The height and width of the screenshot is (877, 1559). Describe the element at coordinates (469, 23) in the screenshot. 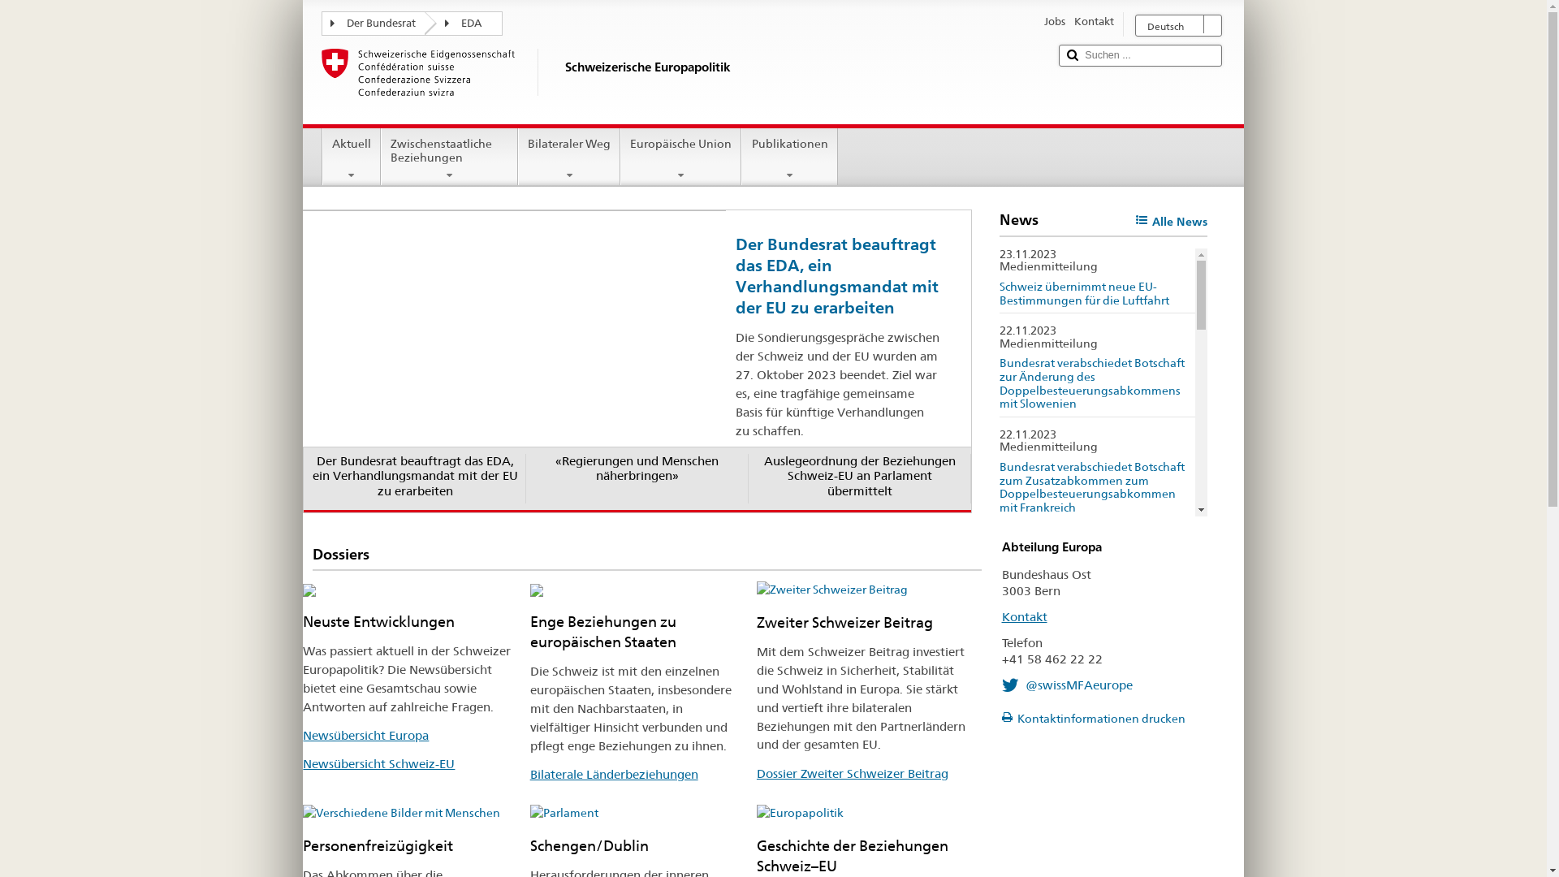

I see `EDA` at that location.